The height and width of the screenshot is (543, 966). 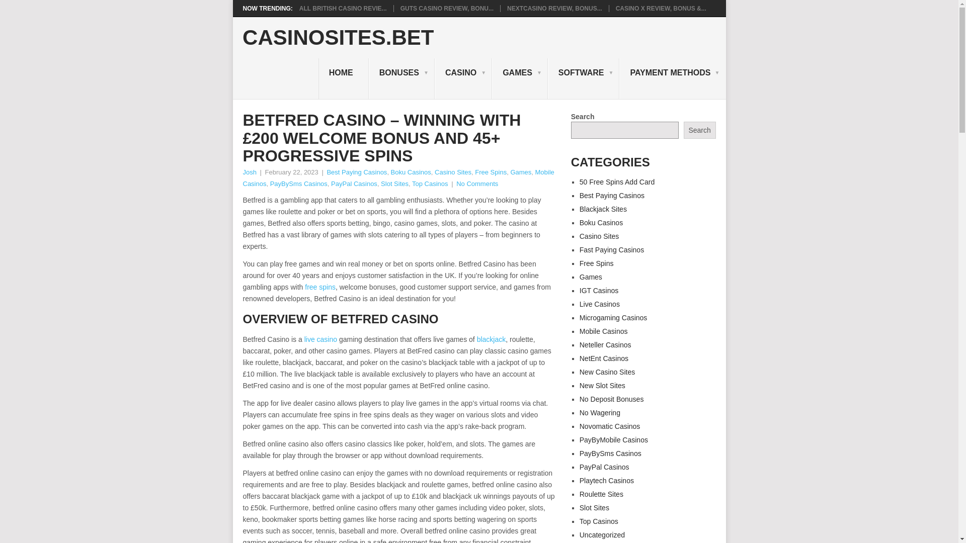 I want to click on BONUSES, so click(x=401, y=78).